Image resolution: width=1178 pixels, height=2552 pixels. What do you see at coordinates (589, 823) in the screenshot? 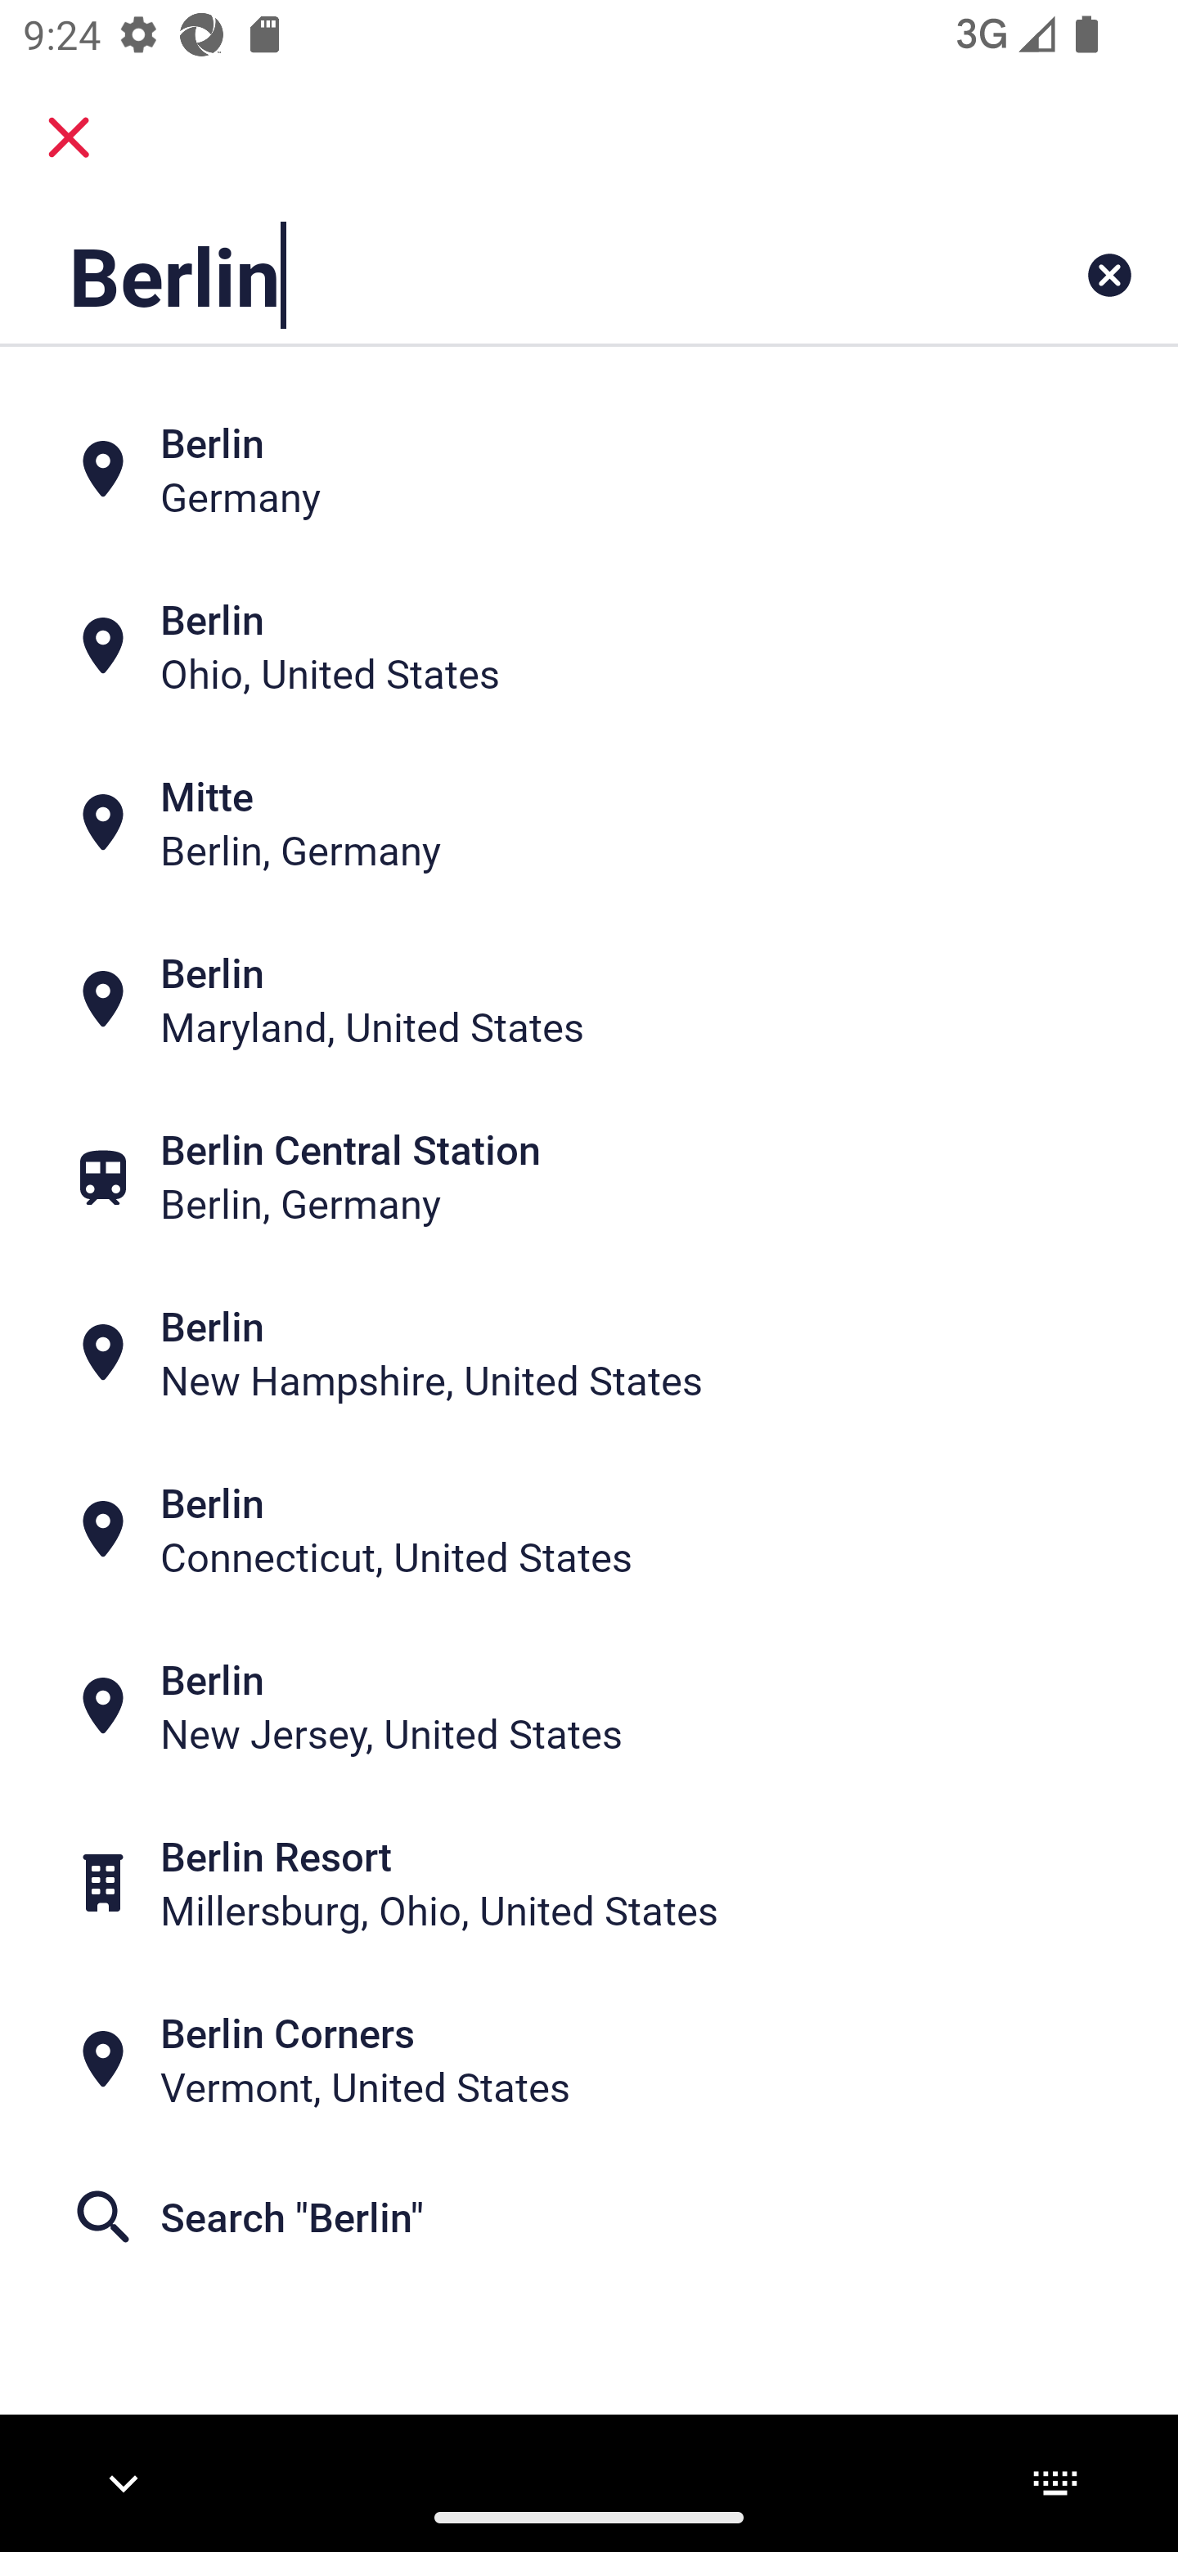
I see `Mitte Berlin, Germany` at bounding box center [589, 823].